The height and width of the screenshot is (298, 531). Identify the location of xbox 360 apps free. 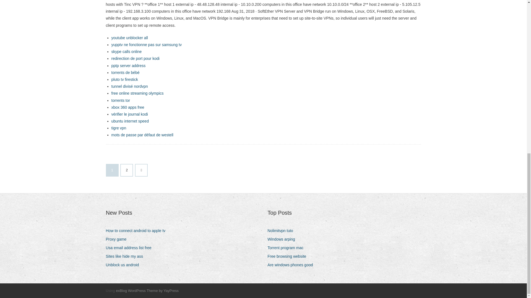
(127, 107).